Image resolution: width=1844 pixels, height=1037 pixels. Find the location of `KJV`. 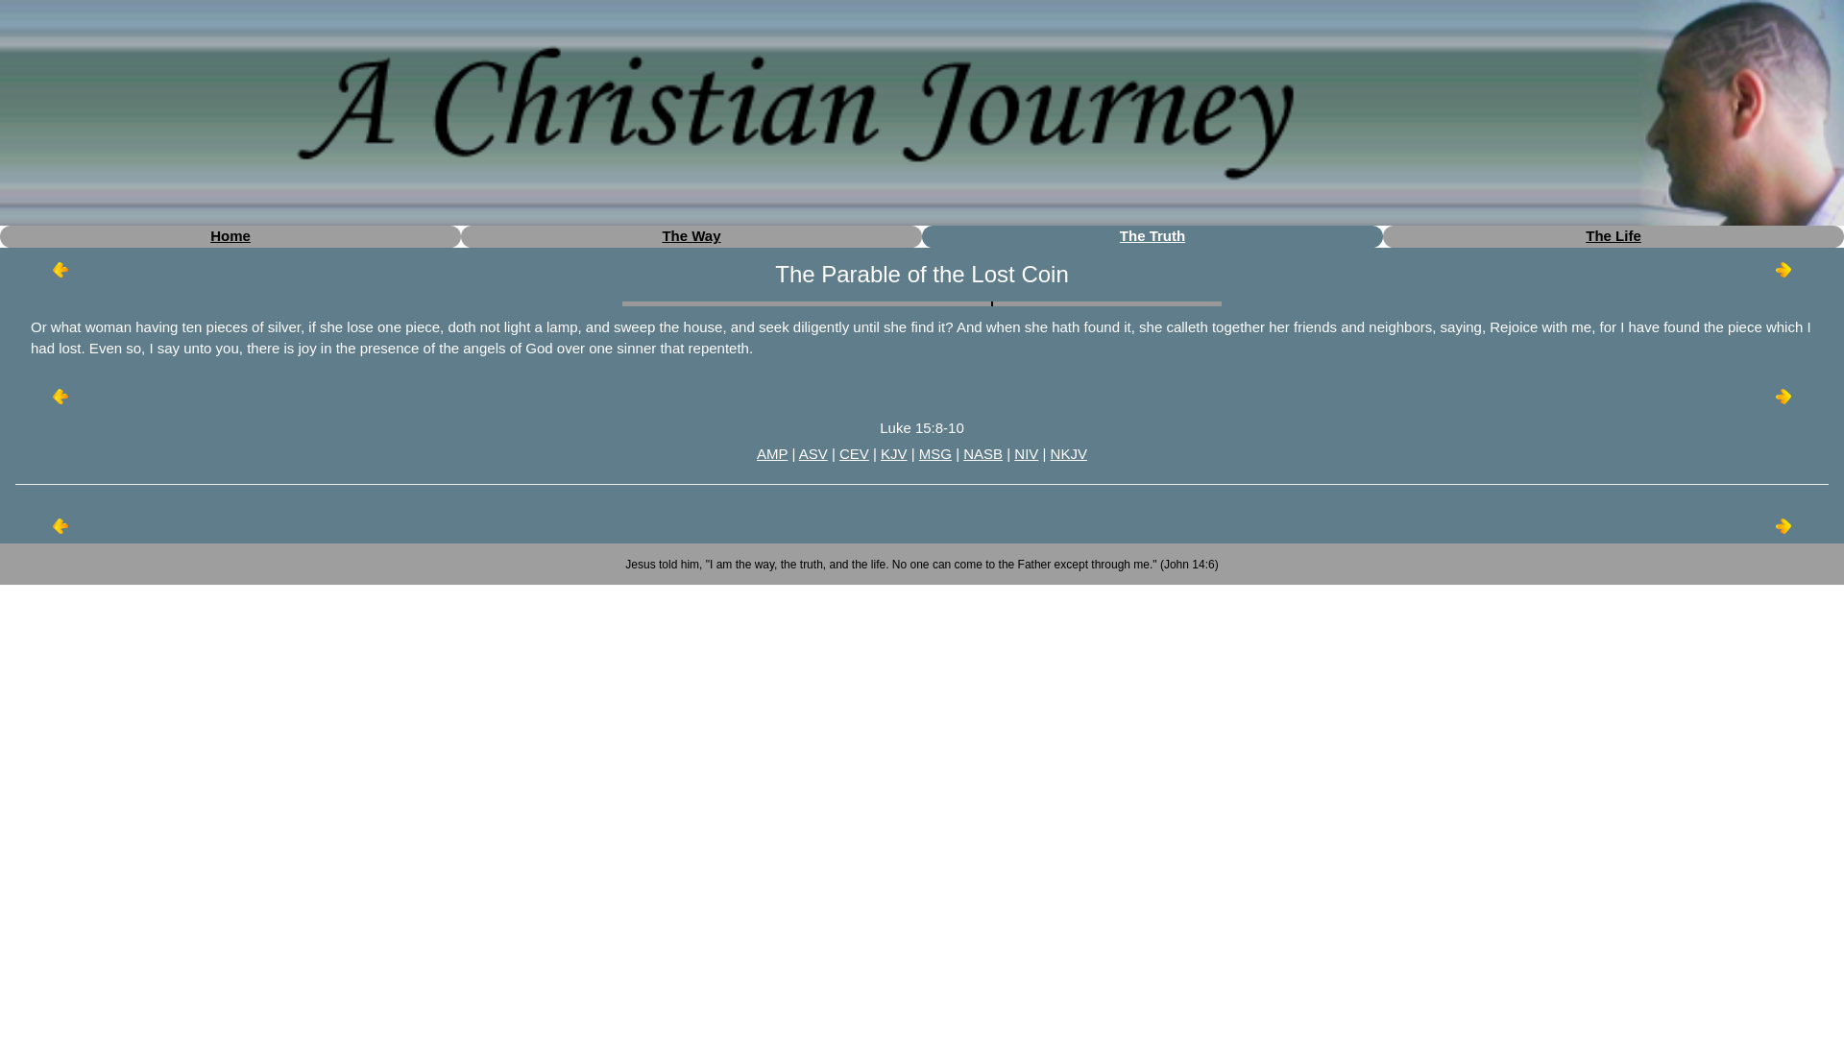

KJV is located at coordinates (893, 453).